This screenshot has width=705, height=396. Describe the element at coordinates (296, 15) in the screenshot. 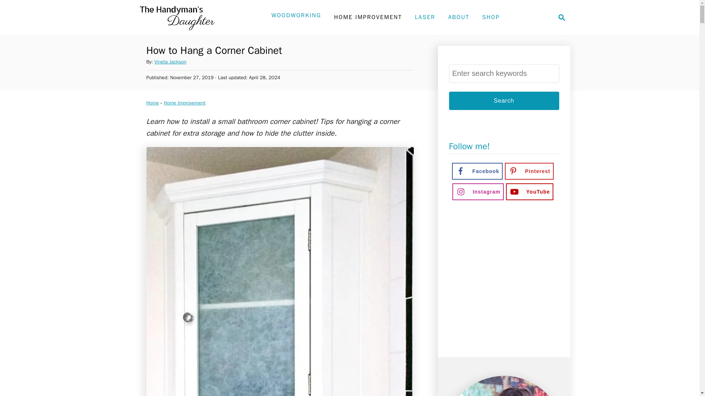

I see `WOODWORKING` at that location.